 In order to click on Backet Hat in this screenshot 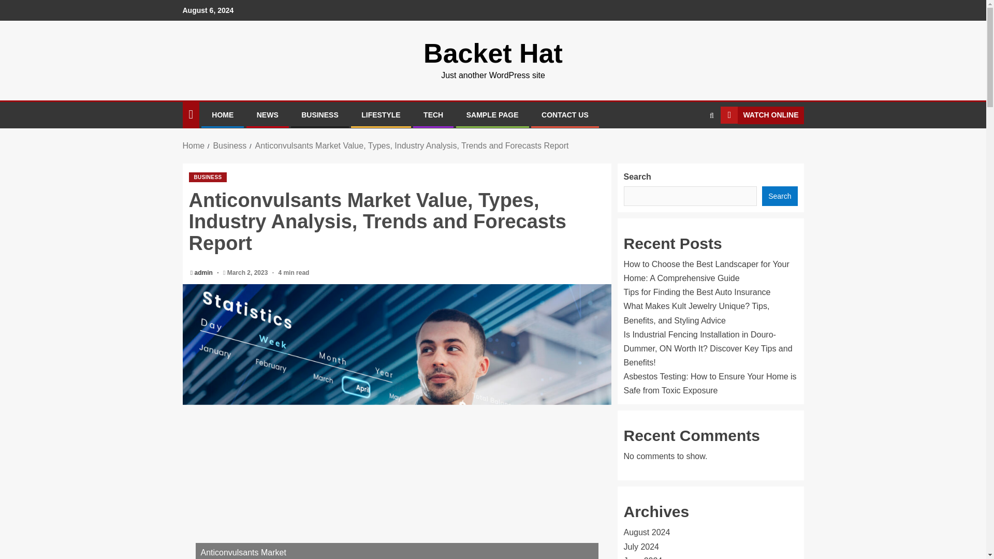, I will do `click(493, 53)`.